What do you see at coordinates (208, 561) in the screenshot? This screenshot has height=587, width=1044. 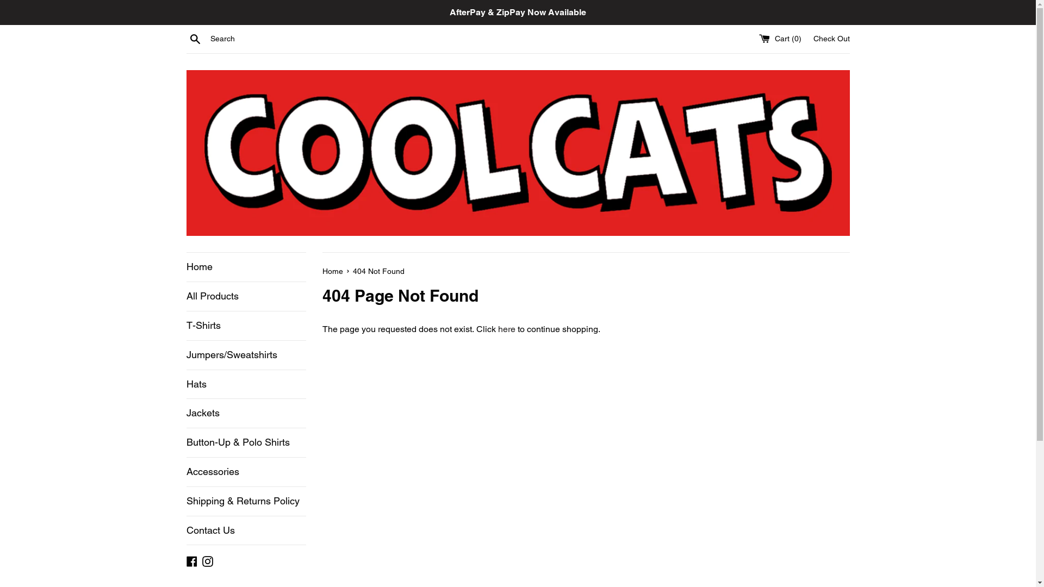 I see `Instagram` at bounding box center [208, 561].